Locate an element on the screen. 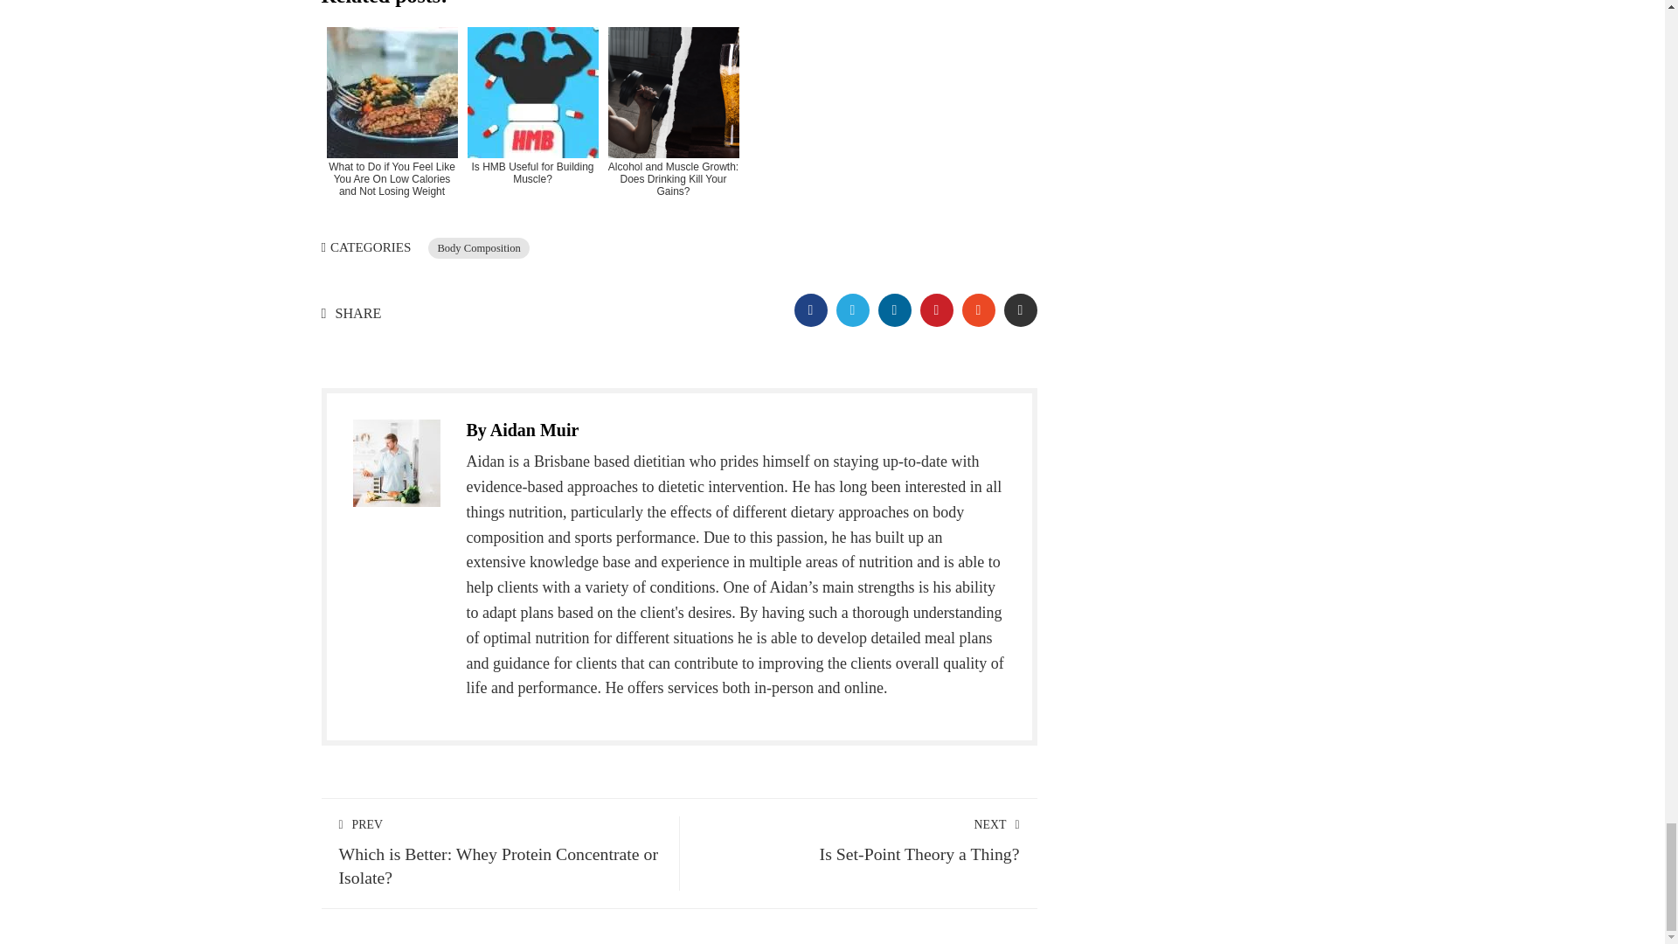 The image size is (1678, 944). Body Composition is located at coordinates (479, 248).